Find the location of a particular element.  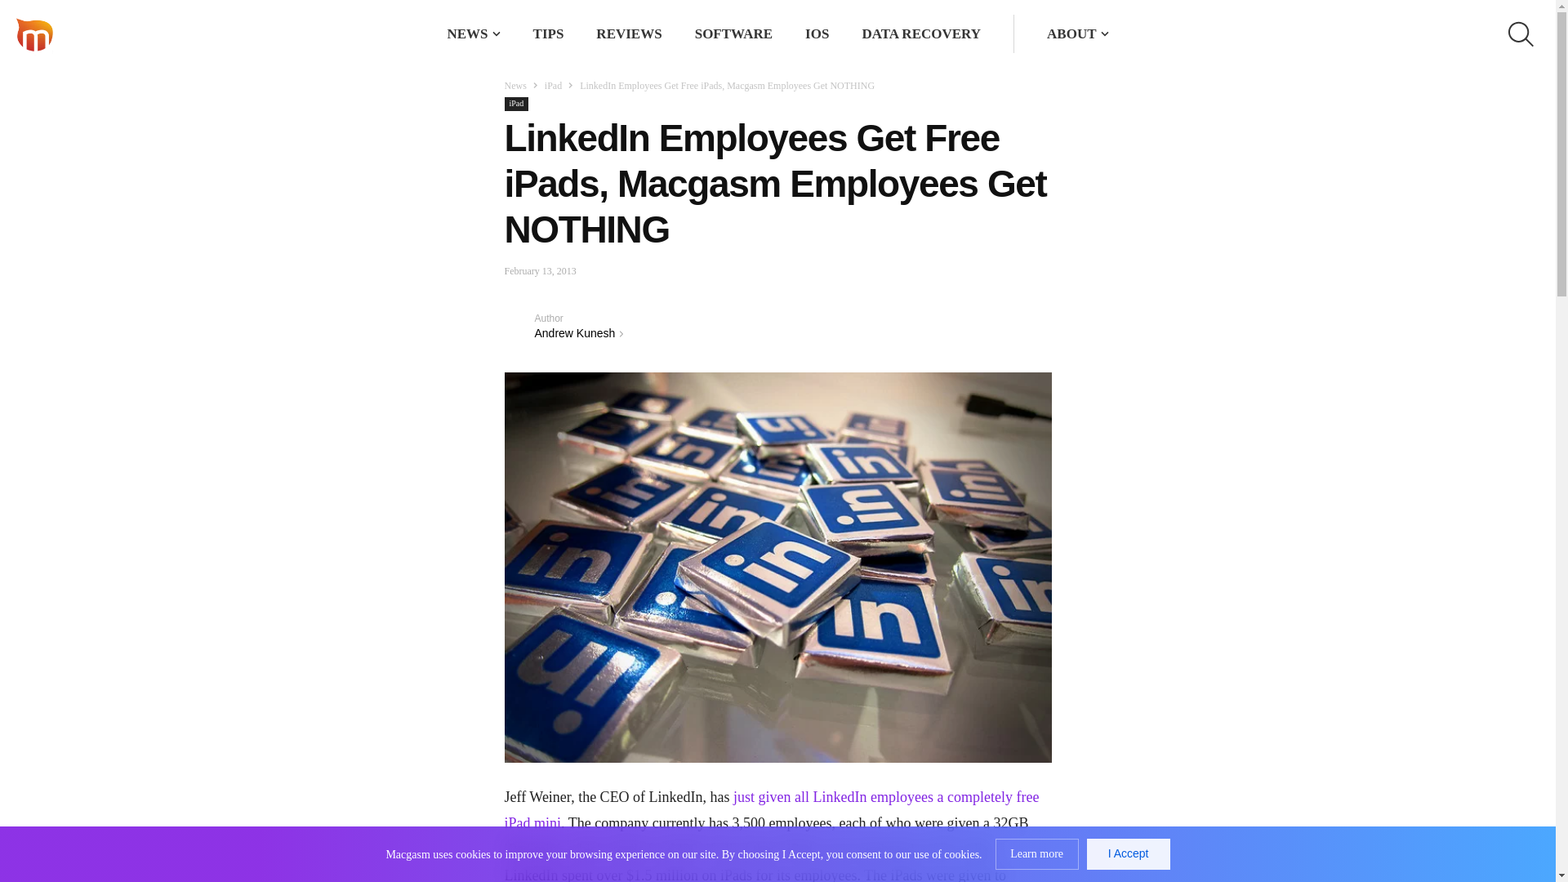

iPad is located at coordinates (517, 104).